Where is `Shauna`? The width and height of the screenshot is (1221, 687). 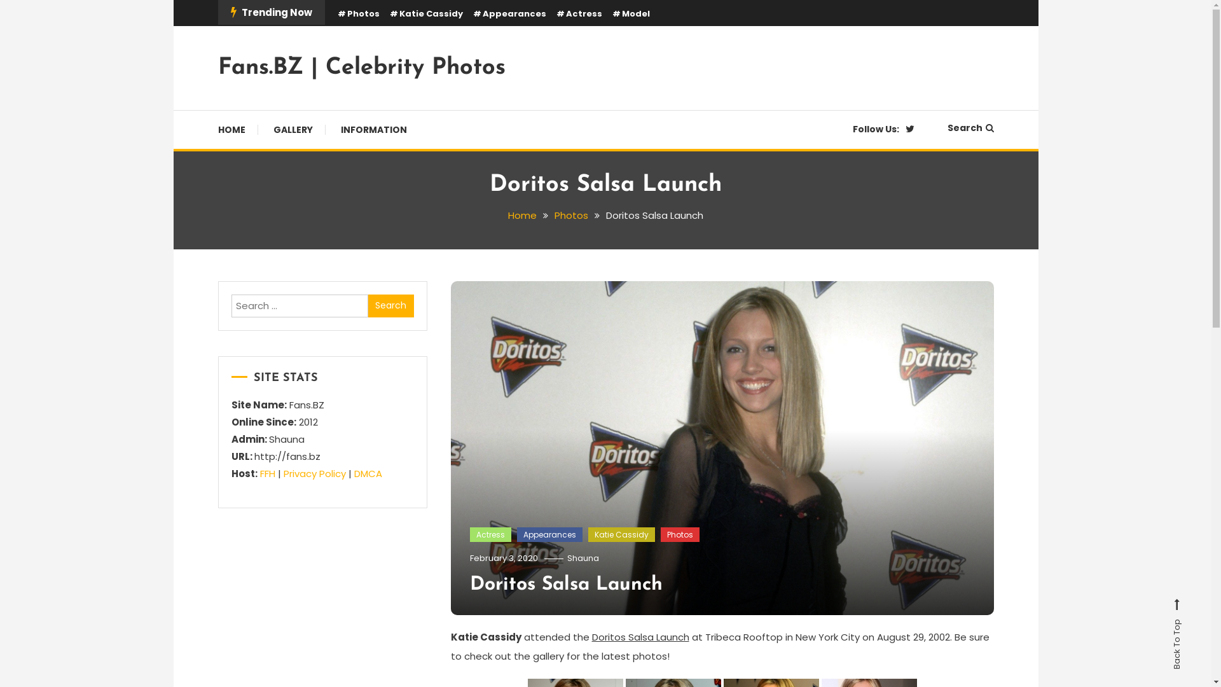
Shauna is located at coordinates (583, 559).